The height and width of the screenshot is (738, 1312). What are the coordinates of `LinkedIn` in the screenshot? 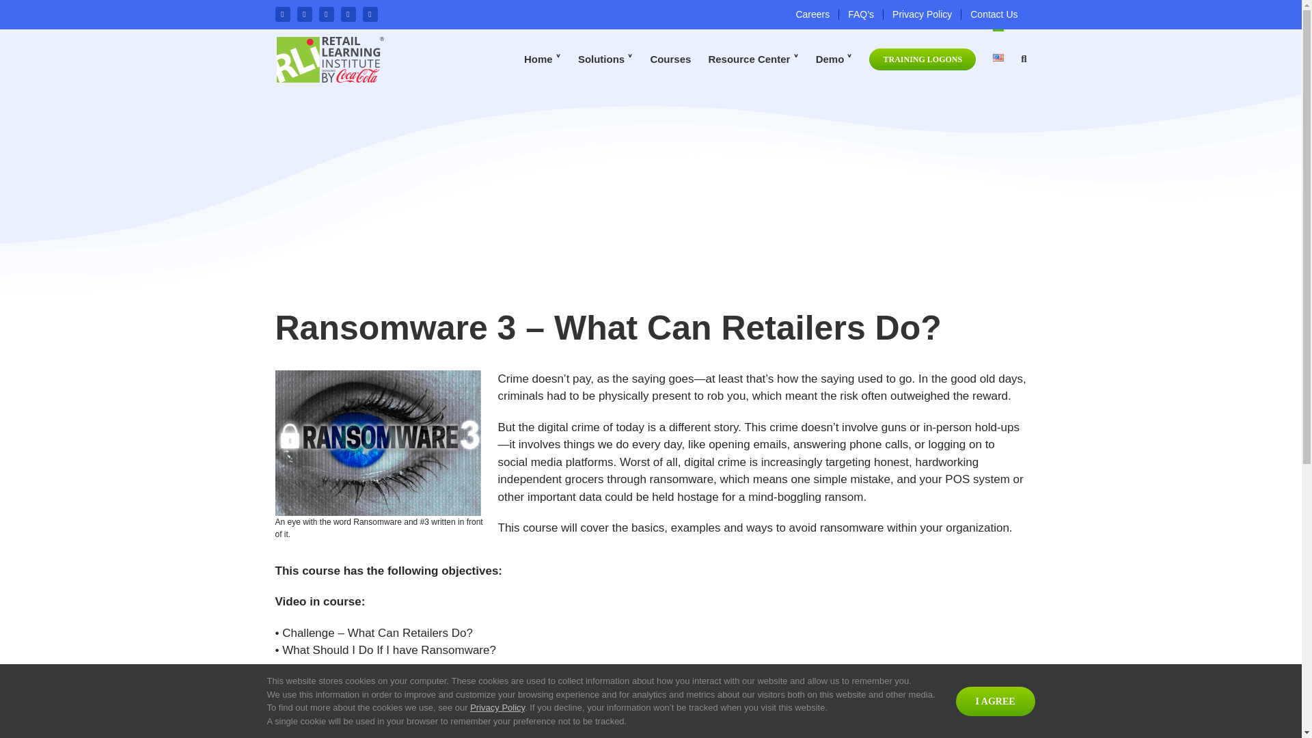 It's located at (347, 14).